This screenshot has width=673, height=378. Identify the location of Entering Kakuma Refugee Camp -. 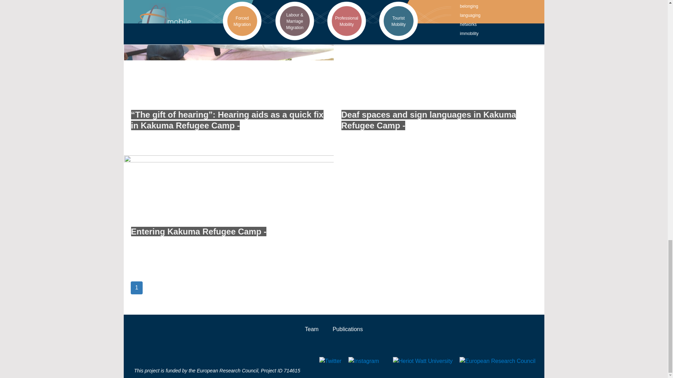
(199, 232).